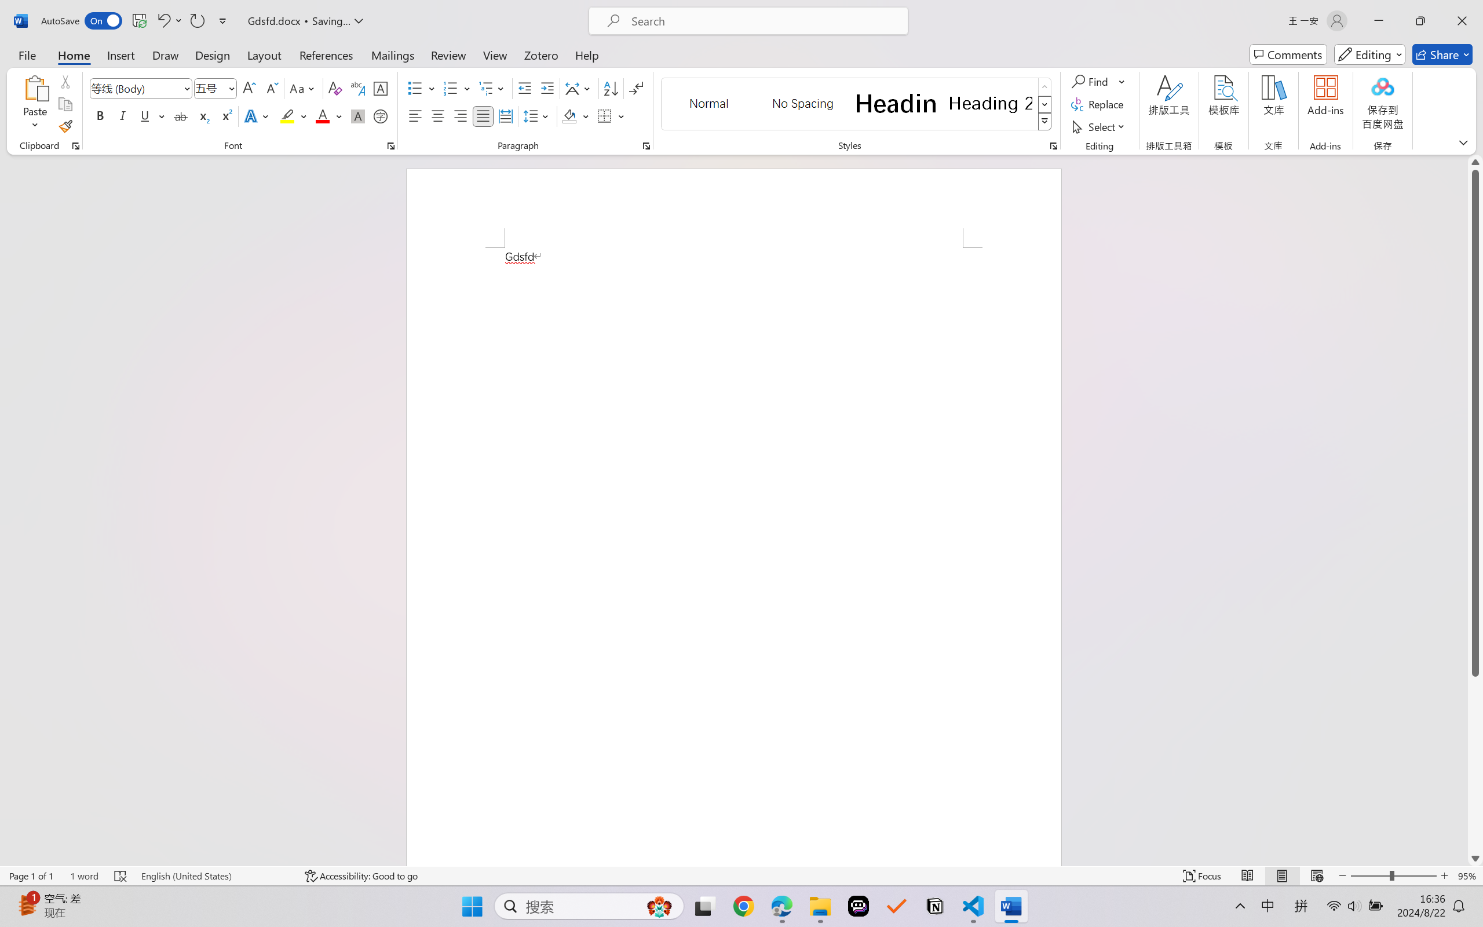 This screenshot has height=927, width=1483. I want to click on Decrease Indent, so click(525, 88).